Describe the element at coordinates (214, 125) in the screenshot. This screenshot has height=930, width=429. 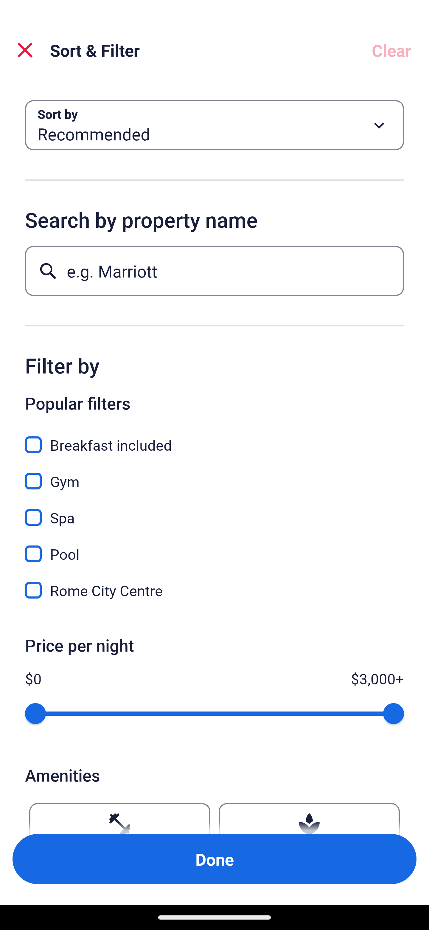
I see `Sort by Button Recommended` at that location.